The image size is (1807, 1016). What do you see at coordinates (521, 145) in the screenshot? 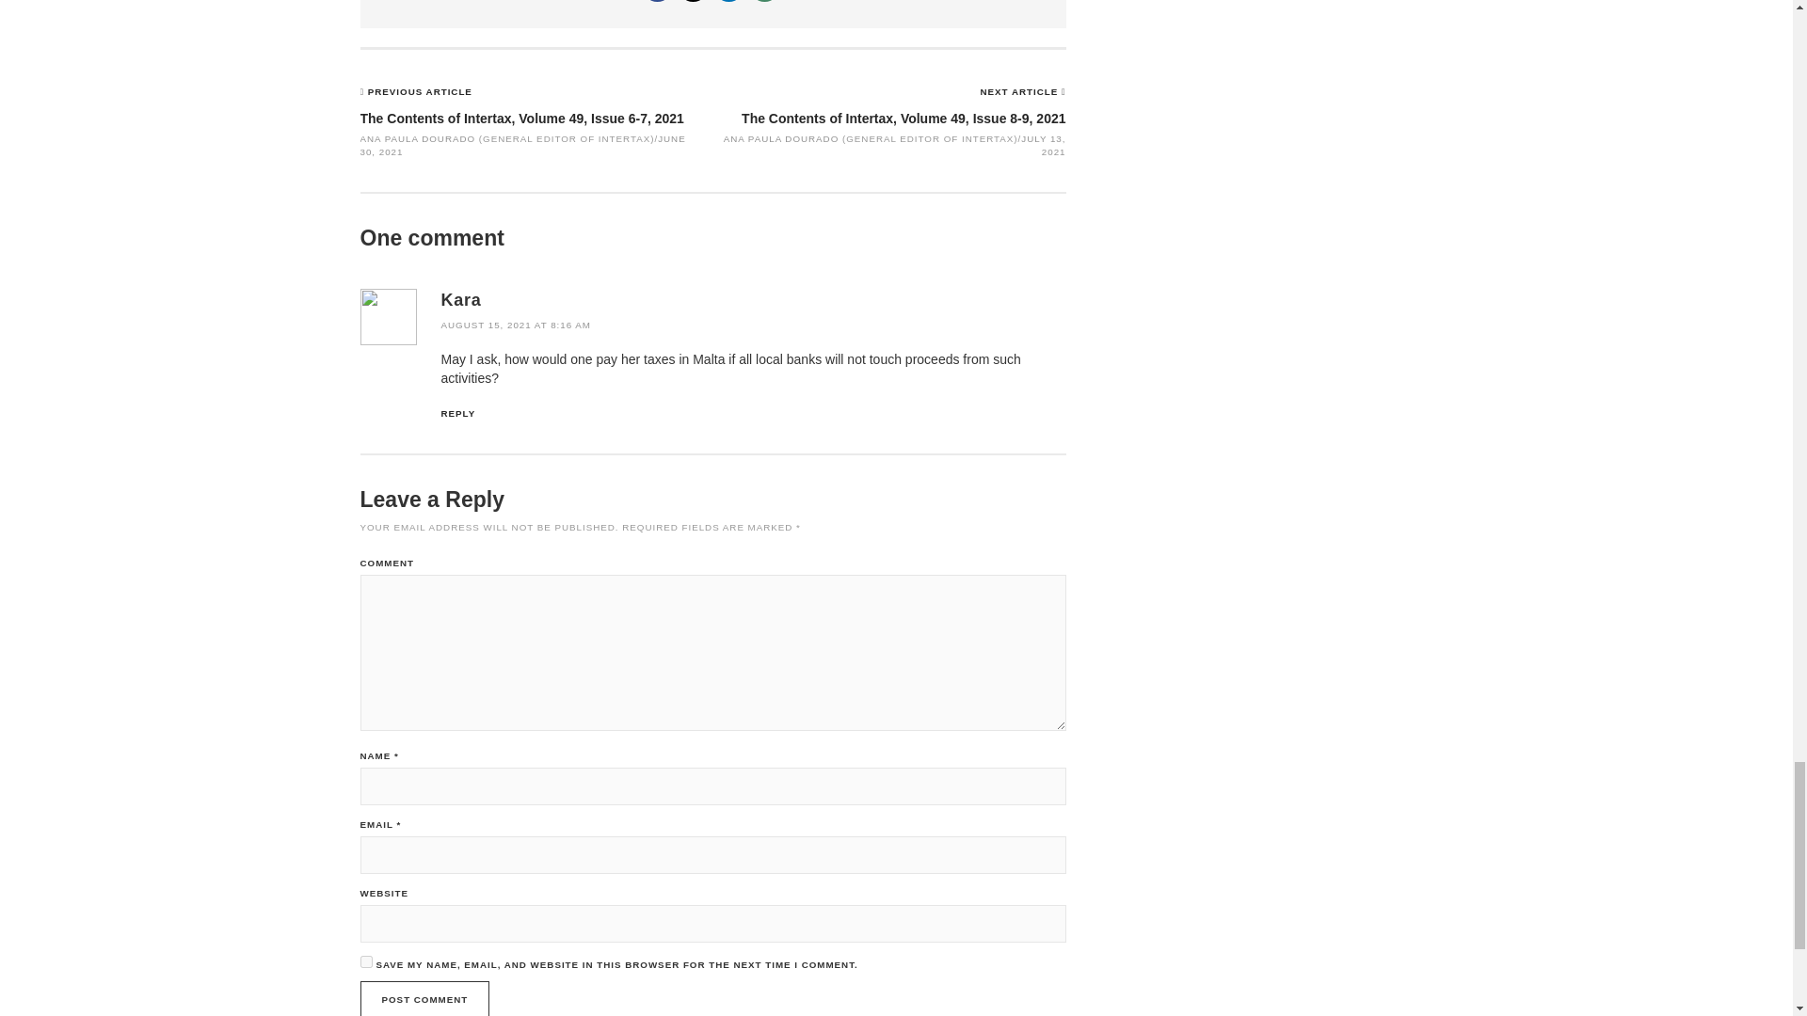
I see `JUNE 30, 2021` at bounding box center [521, 145].